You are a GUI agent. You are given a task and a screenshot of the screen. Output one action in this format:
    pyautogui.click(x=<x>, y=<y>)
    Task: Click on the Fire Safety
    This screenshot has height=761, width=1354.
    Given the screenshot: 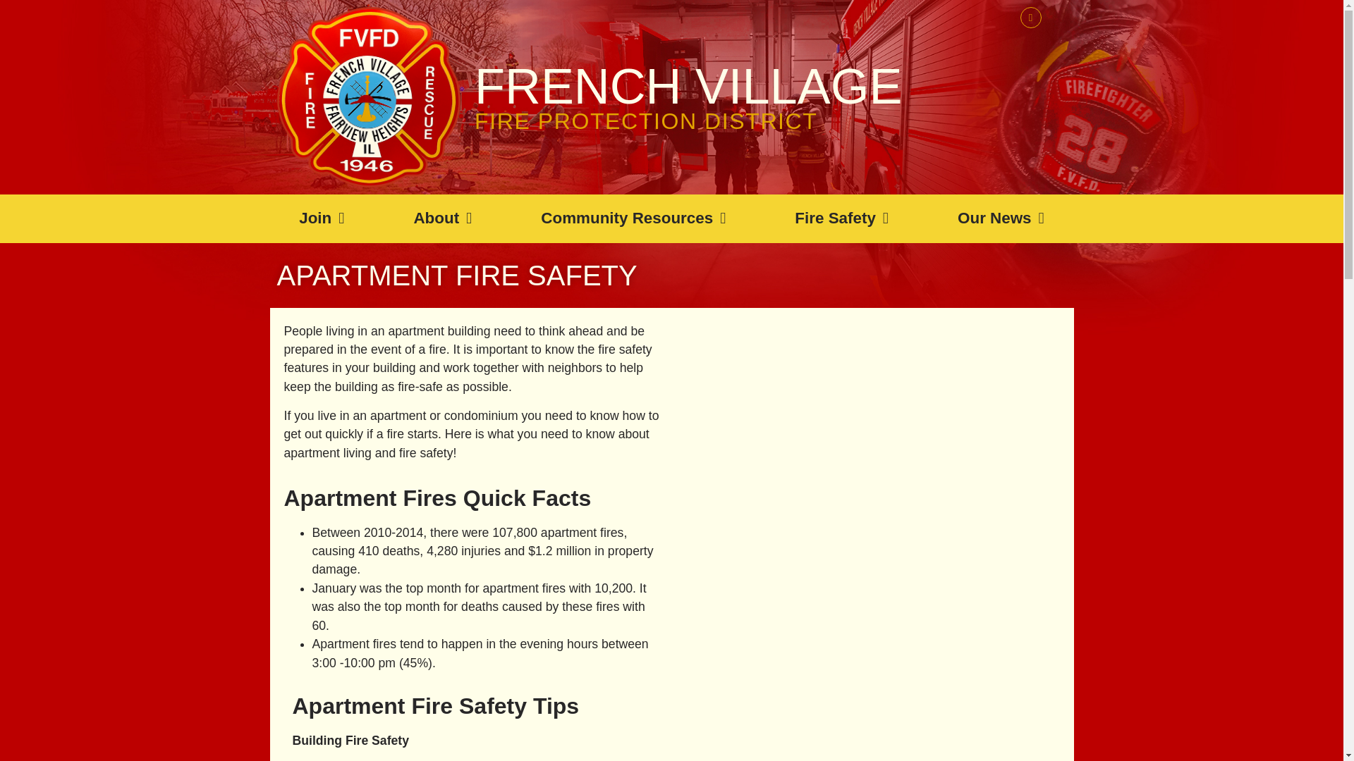 What is the action you would take?
    pyautogui.click(x=842, y=218)
    